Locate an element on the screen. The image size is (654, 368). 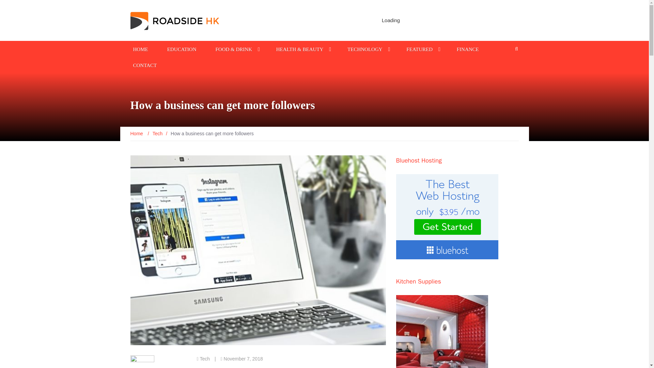
Home is located at coordinates (137, 134).